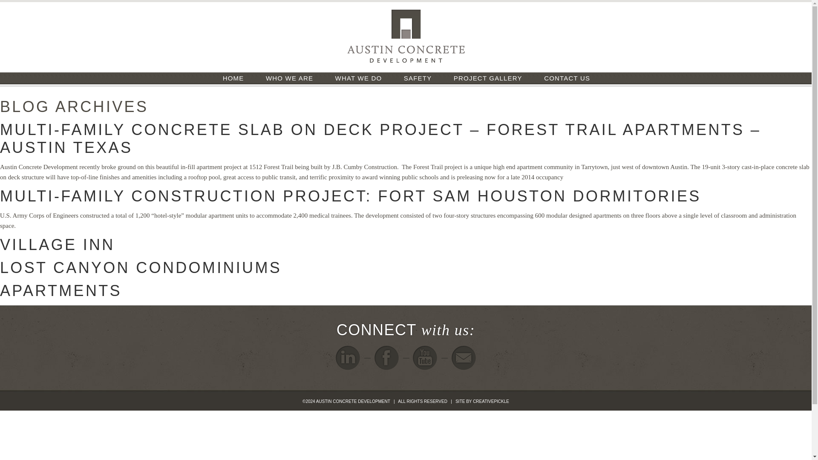  What do you see at coordinates (464, 358) in the screenshot?
I see `Contact Us` at bounding box center [464, 358].